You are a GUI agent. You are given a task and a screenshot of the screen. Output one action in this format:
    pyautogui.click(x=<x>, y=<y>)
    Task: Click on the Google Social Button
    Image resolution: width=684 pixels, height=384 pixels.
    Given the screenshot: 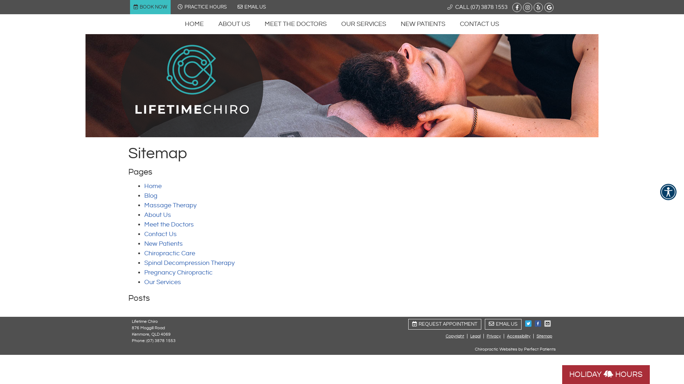 What is the action you would take?
    pyautogui.click(x=549, y=7)
    